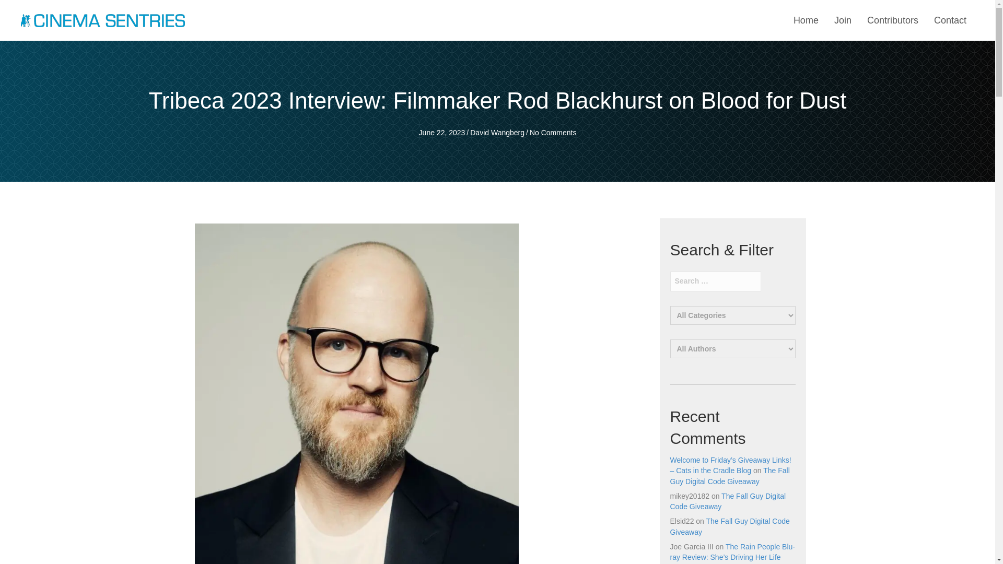 The height and width of the screenshot is (564, 1003). What do you see at coordinates (806, 20) in the screenshot?
I see `Home` at bounding box center [806, 20].